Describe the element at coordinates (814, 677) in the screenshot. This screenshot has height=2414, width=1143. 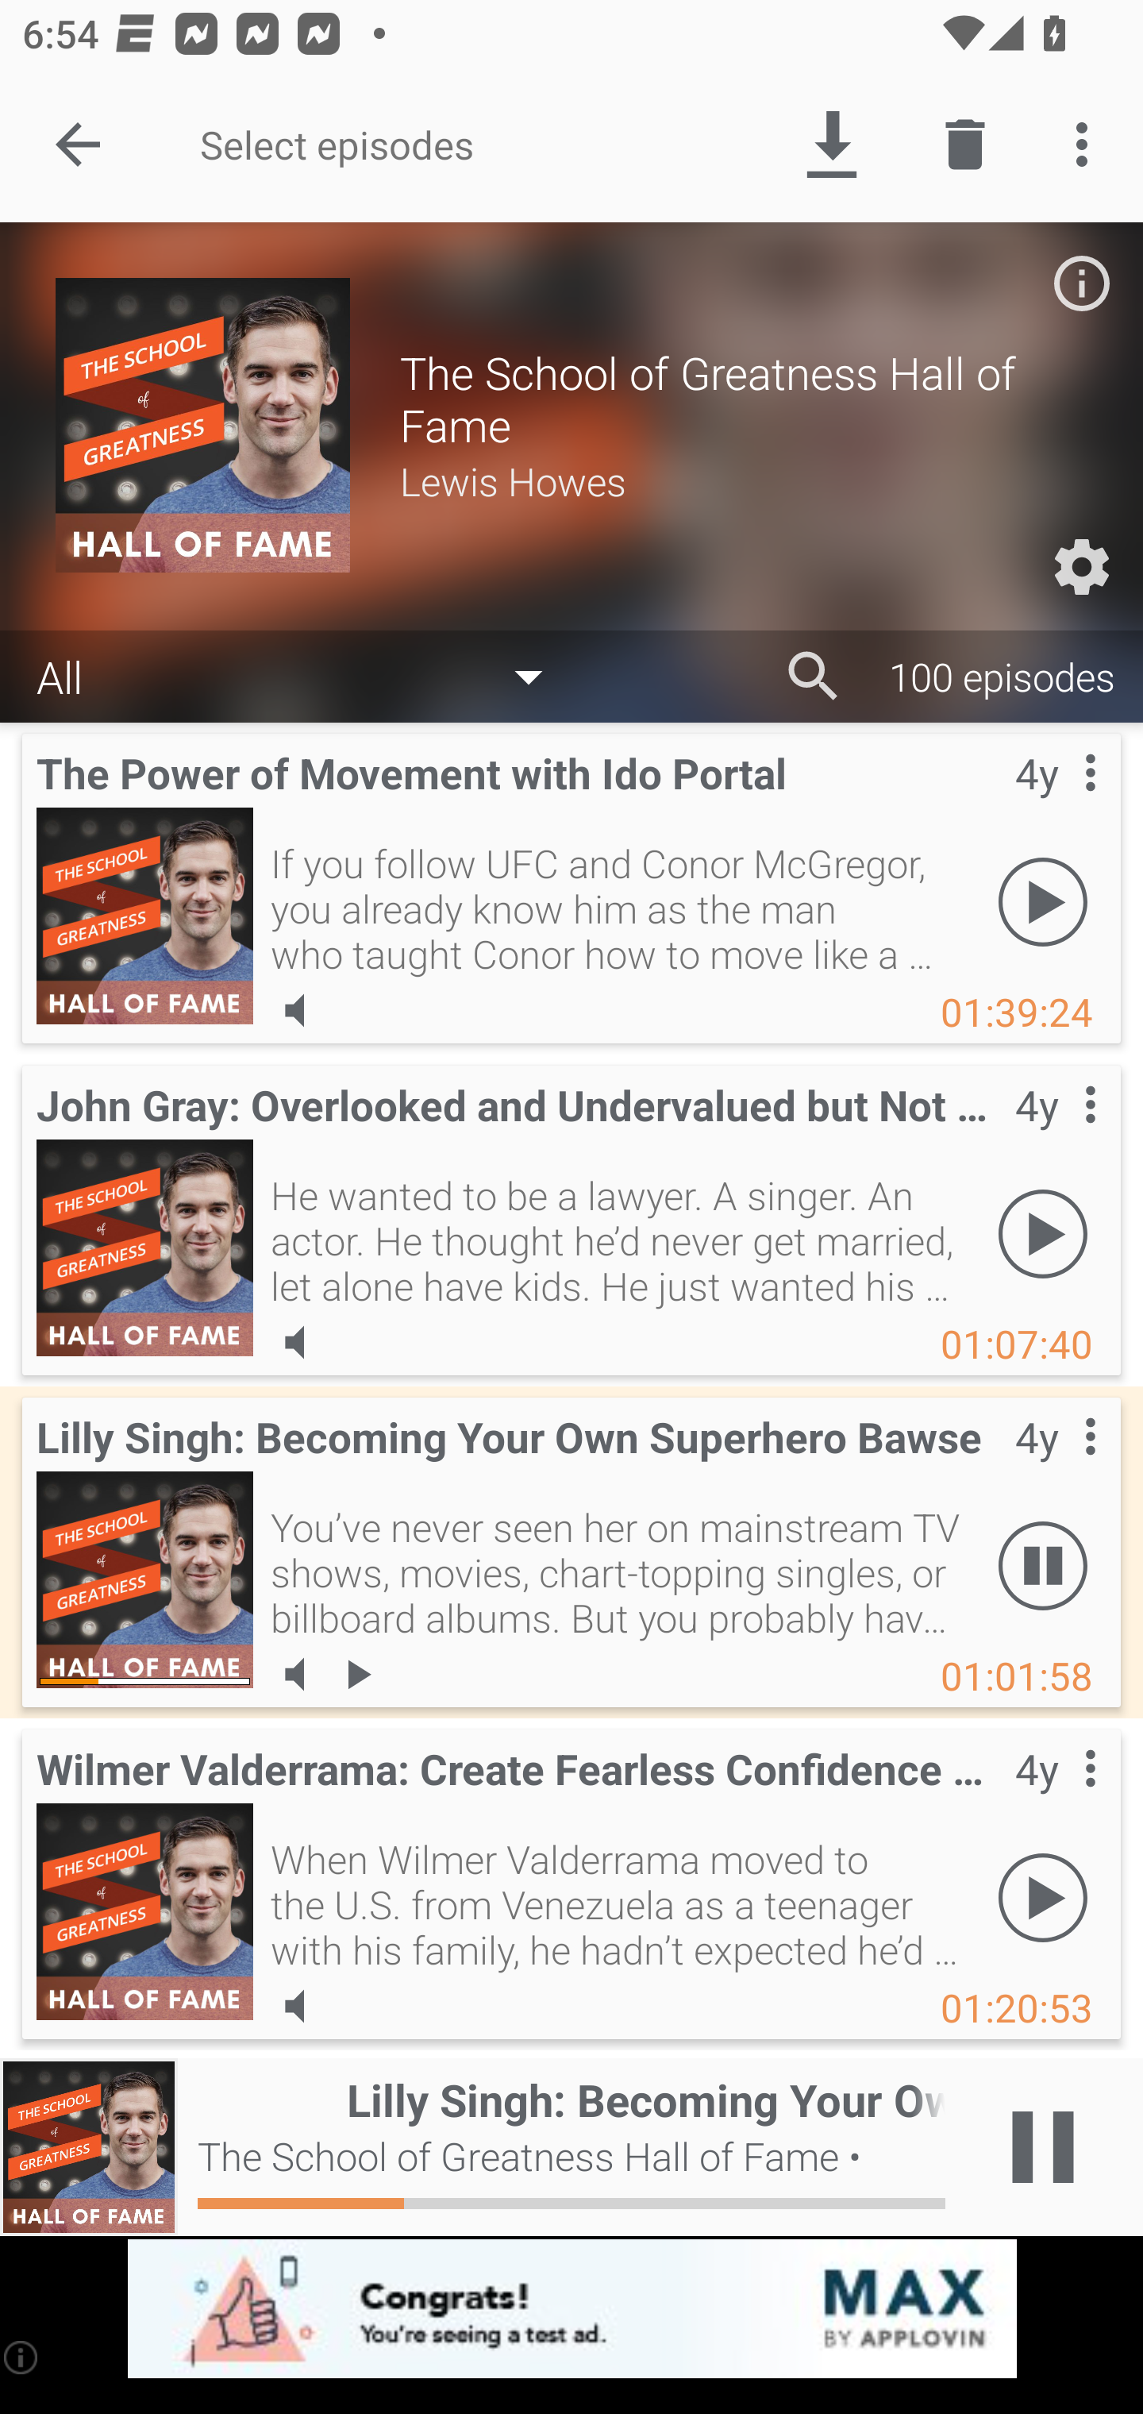
I see `Search` at that location.